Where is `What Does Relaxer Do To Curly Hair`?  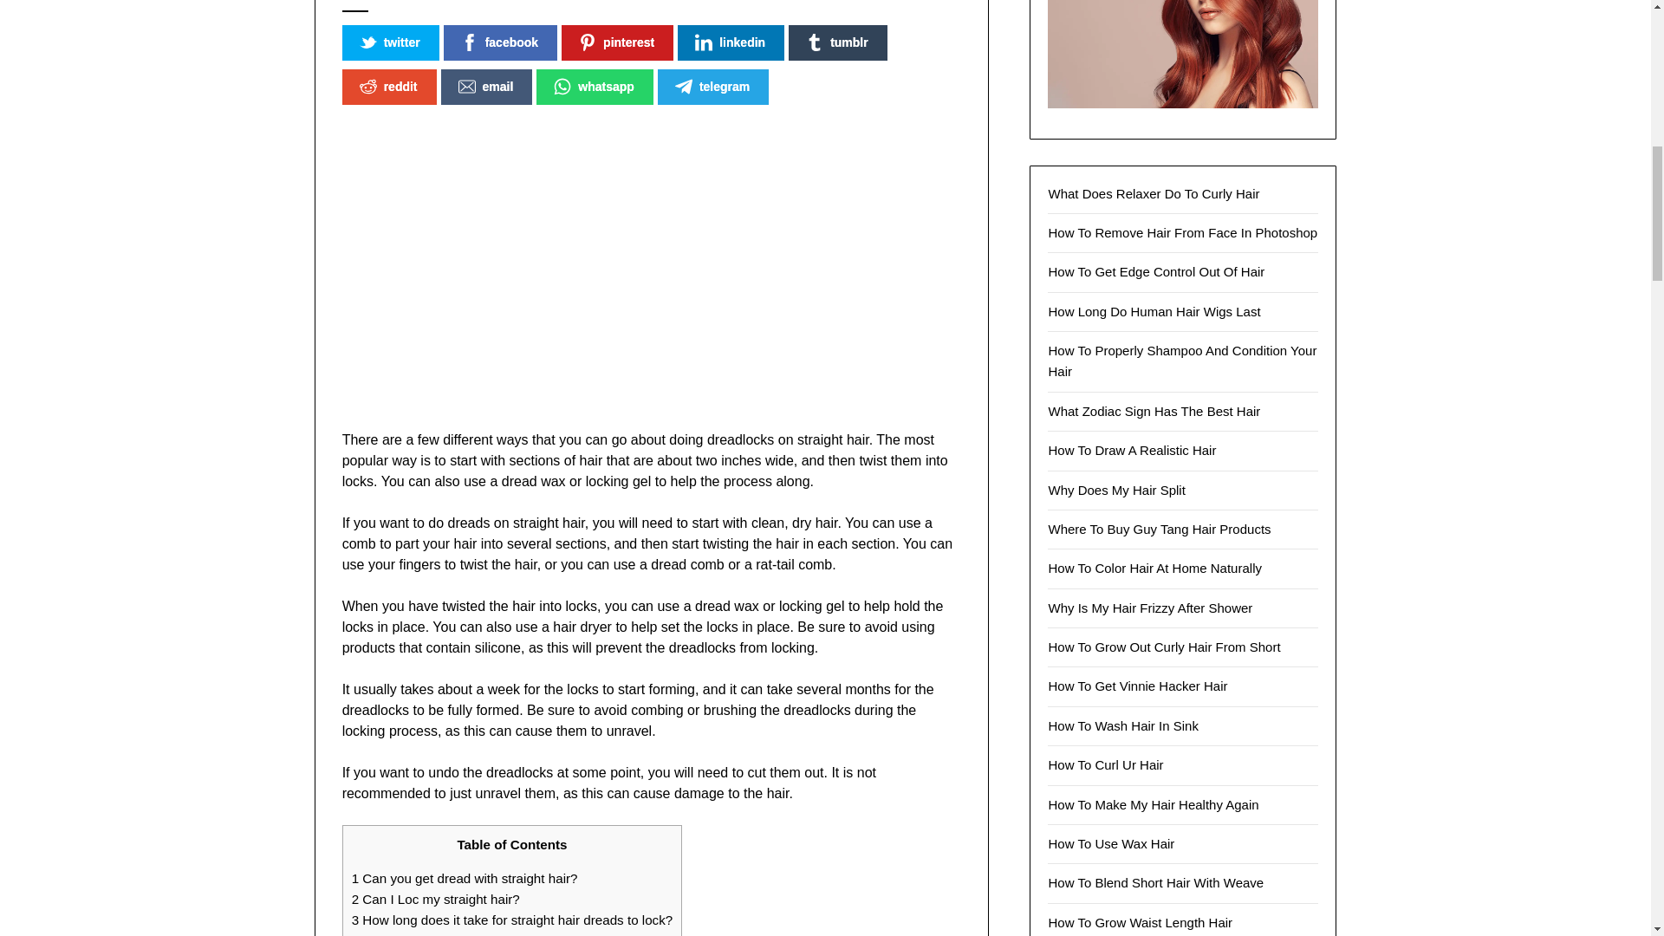
What Does Relaxer Do To Curly Hair is located at coordinates (1154, 193).